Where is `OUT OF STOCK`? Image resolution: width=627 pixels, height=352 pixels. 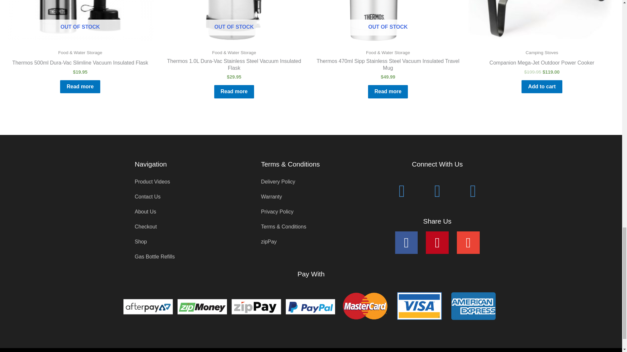
OUT OF STOCK is located at coordinates (234, 20).